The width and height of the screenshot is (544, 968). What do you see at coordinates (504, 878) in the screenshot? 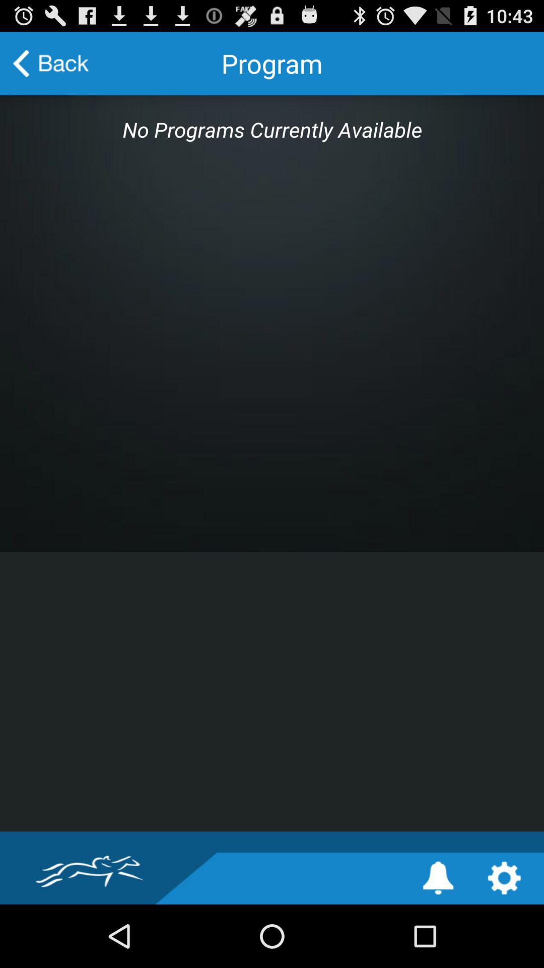
I see `open settings` at bounding box center [504, 878].